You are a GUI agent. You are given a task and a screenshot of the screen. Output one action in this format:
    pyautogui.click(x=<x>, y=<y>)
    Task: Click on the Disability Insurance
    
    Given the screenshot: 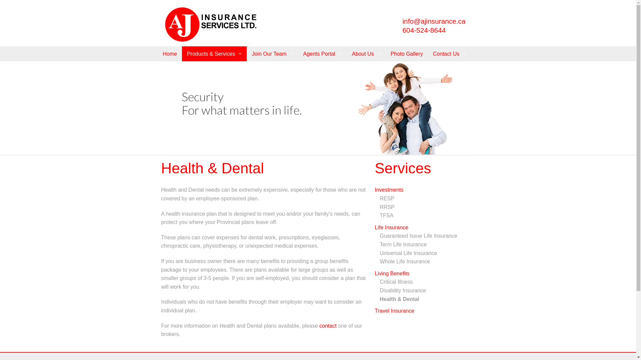 What is the action you would take?
    pyautogui.click(x=427, y=291)
    